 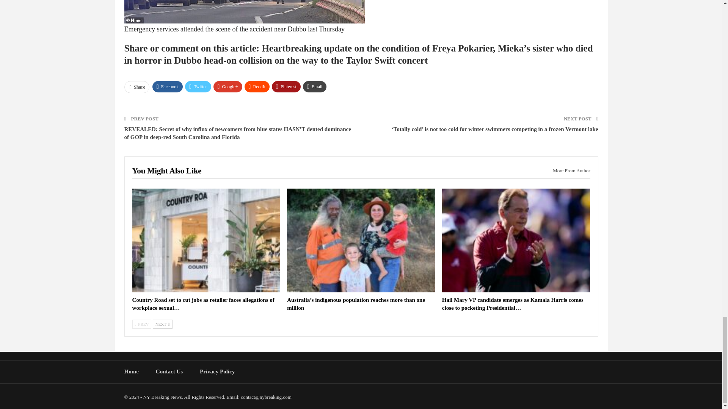 What do you see at coordinates (198, 86) in the screenshot?
I see `Twitter` at bounding box center [198, 86].